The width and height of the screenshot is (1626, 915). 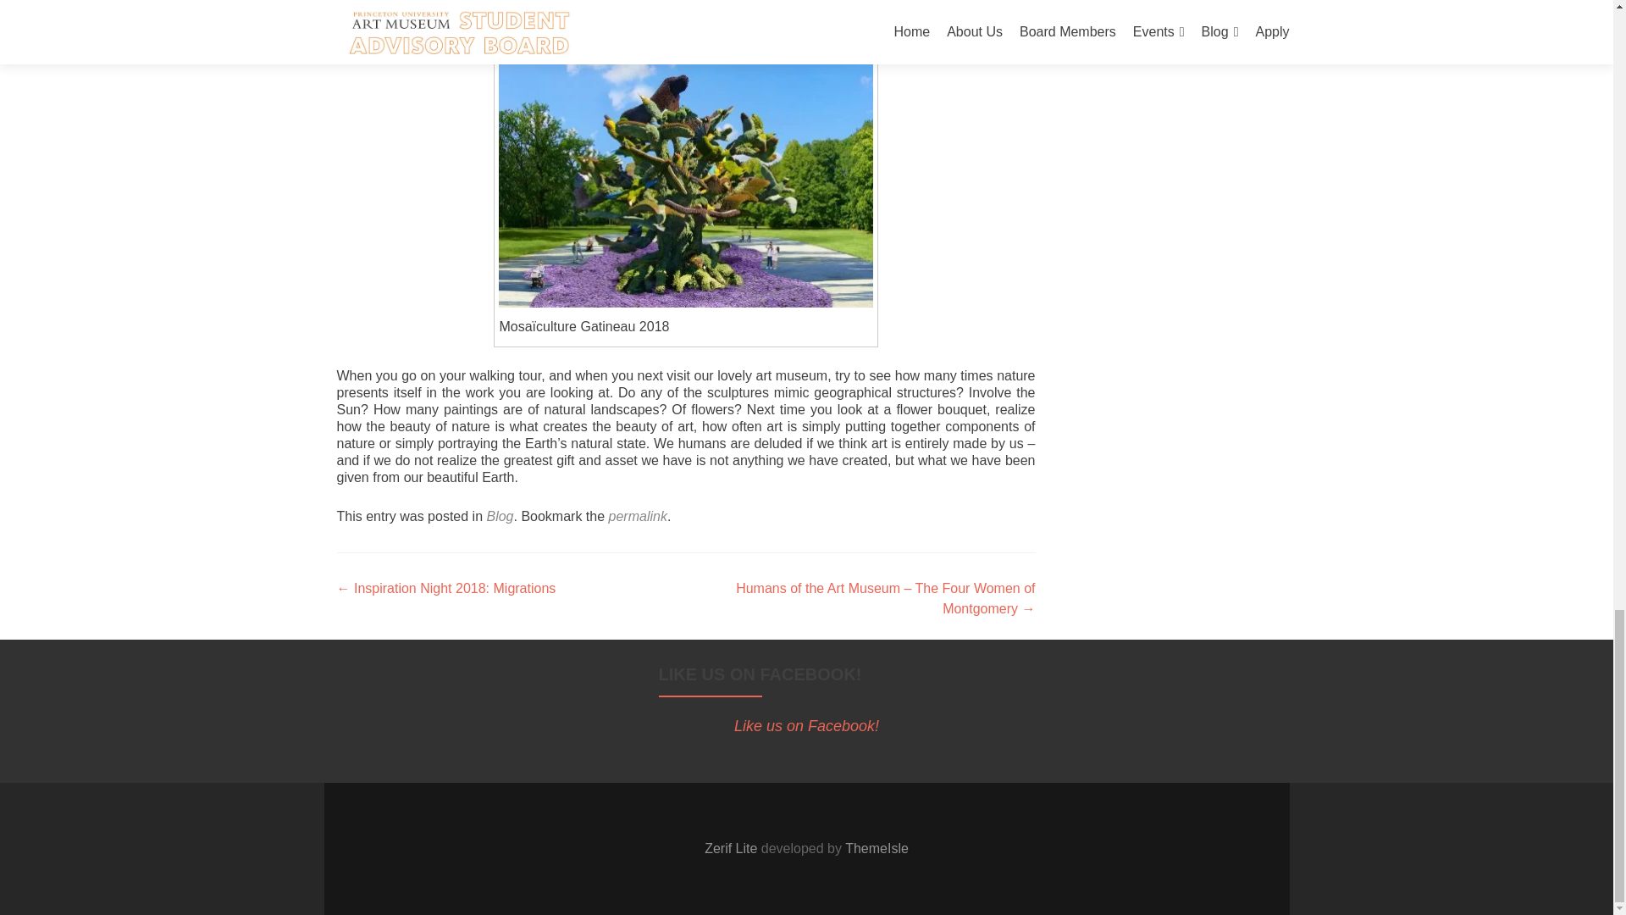 I want to click on permalink, so click(x=637, y=515).